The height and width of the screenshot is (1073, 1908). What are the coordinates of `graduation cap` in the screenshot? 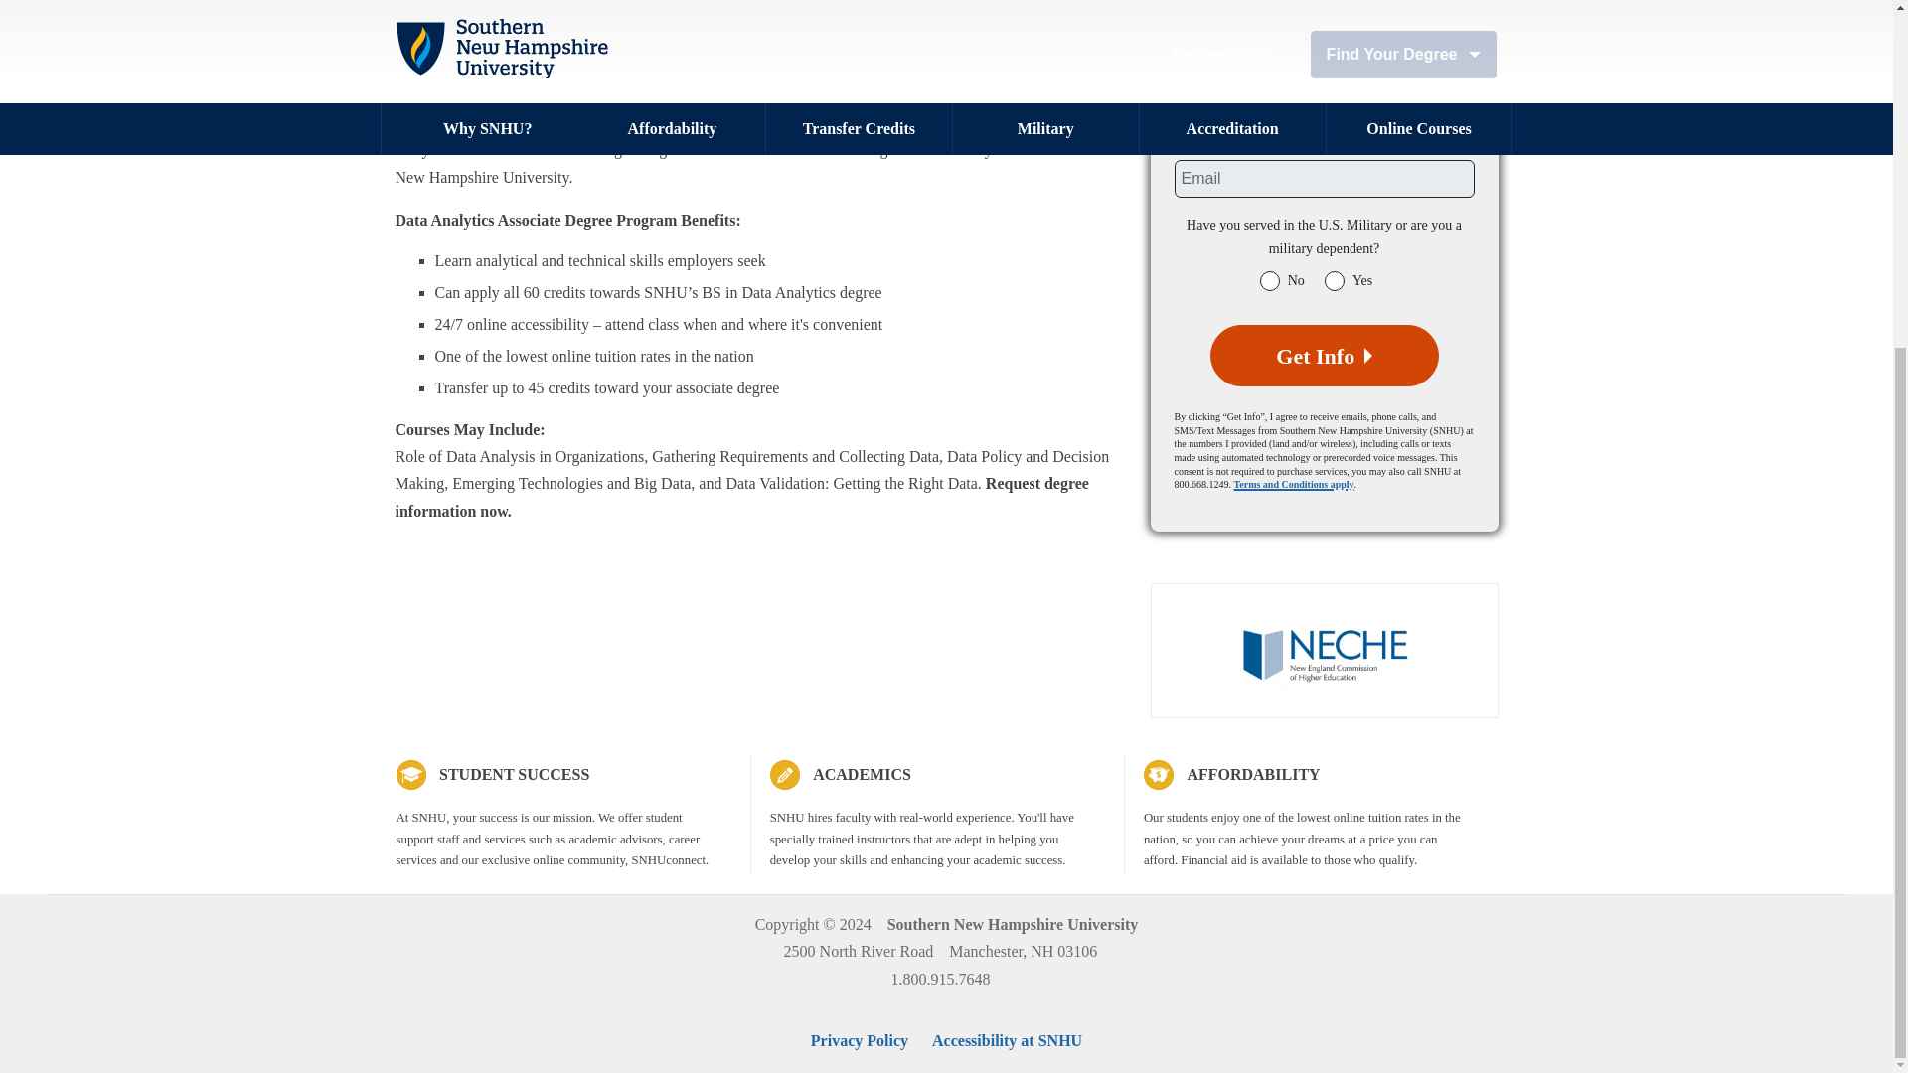 It's located at (409, 774).